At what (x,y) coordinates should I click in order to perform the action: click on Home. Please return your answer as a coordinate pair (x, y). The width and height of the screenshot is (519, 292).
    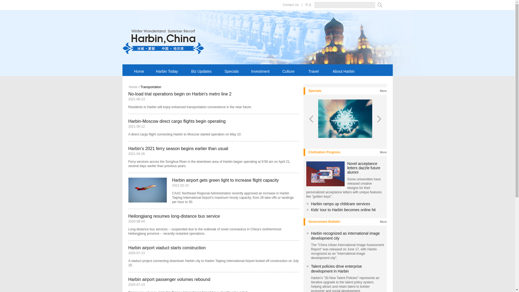
    Looking at the image, I should click on (133, 87).